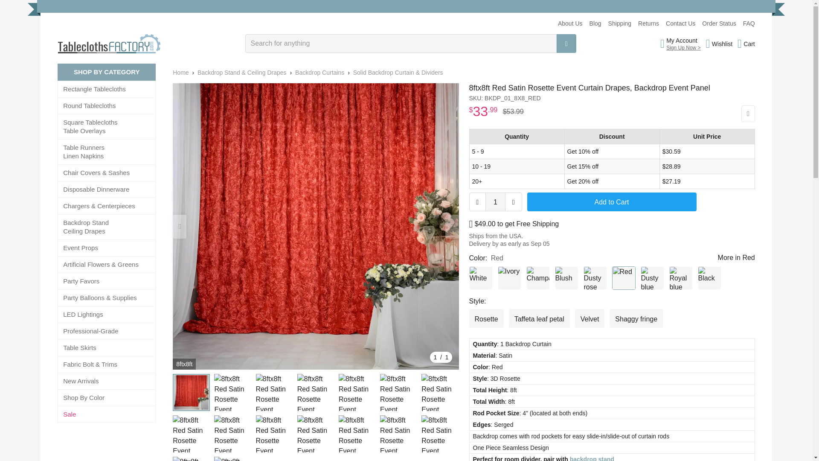  What do you see at coordinates (624, 278) in the screenshot?
I see `Red` at bounding box center [624, 278].